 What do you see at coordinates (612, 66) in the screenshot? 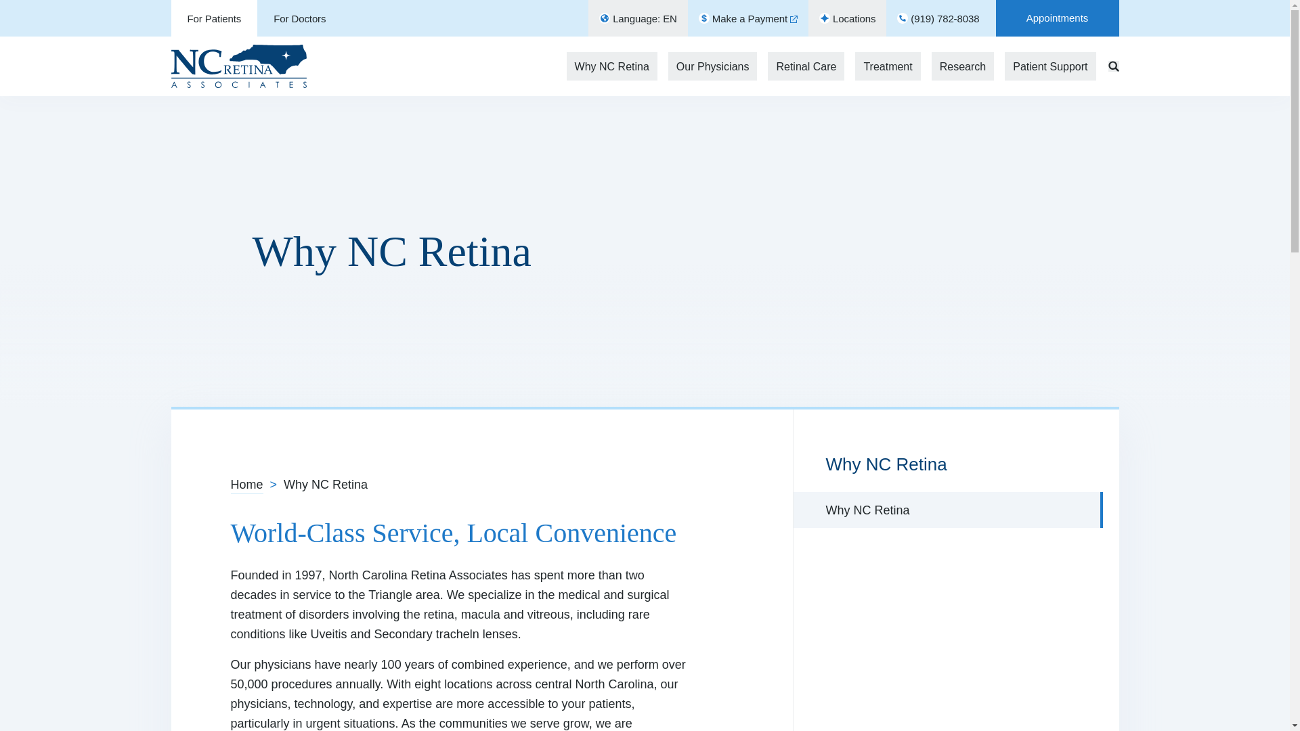
I see `Why NC Retina` at bounding box center [612, 66].